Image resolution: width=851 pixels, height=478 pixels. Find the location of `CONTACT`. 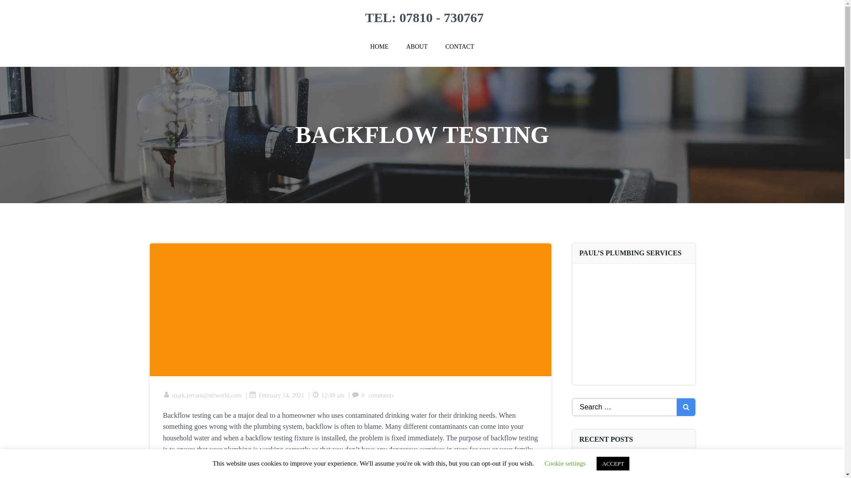

CONTACT is located at coordinates (459, 46).